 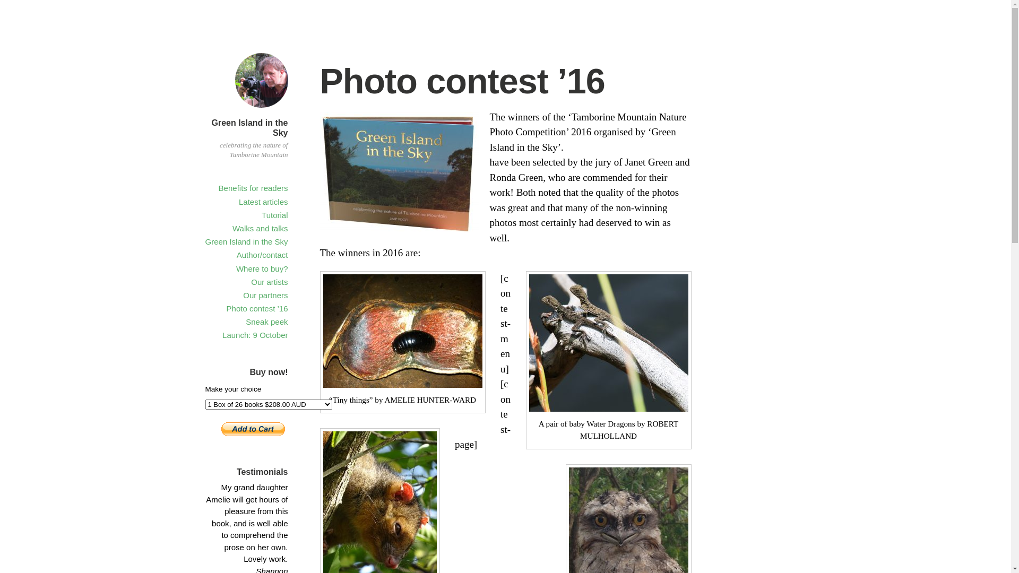 What do you see at coordinates (249, 128) in the screenshot?
I see `Green Island in the Sky` at bounding box center [249, 128].